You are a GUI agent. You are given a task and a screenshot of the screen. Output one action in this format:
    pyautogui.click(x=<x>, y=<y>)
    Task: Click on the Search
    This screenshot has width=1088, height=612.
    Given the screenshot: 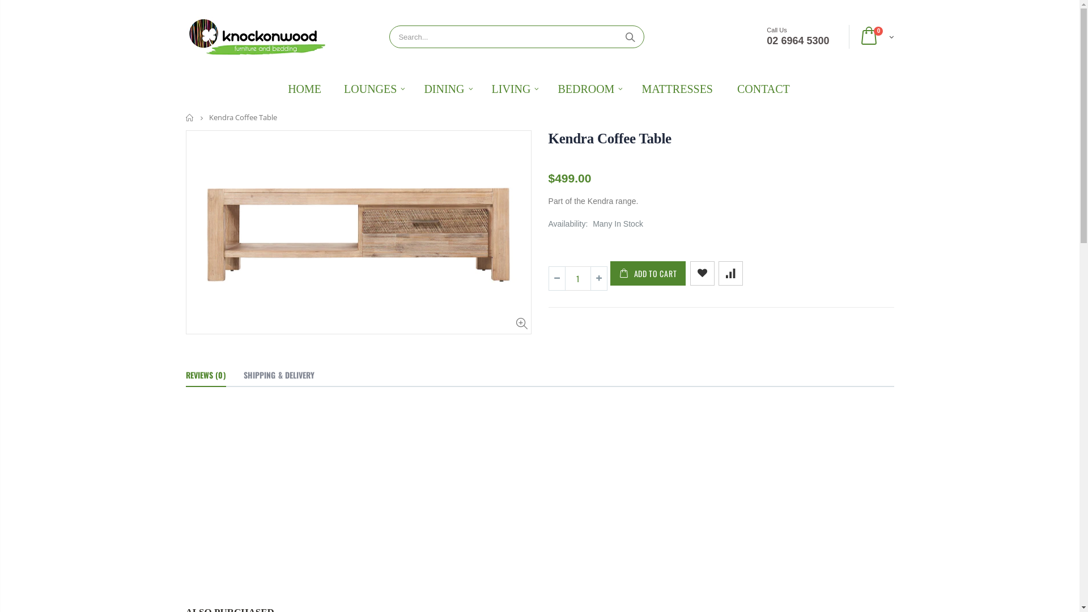 What is the action you would take?
    pyautogui.click(x=630, y=37)
    